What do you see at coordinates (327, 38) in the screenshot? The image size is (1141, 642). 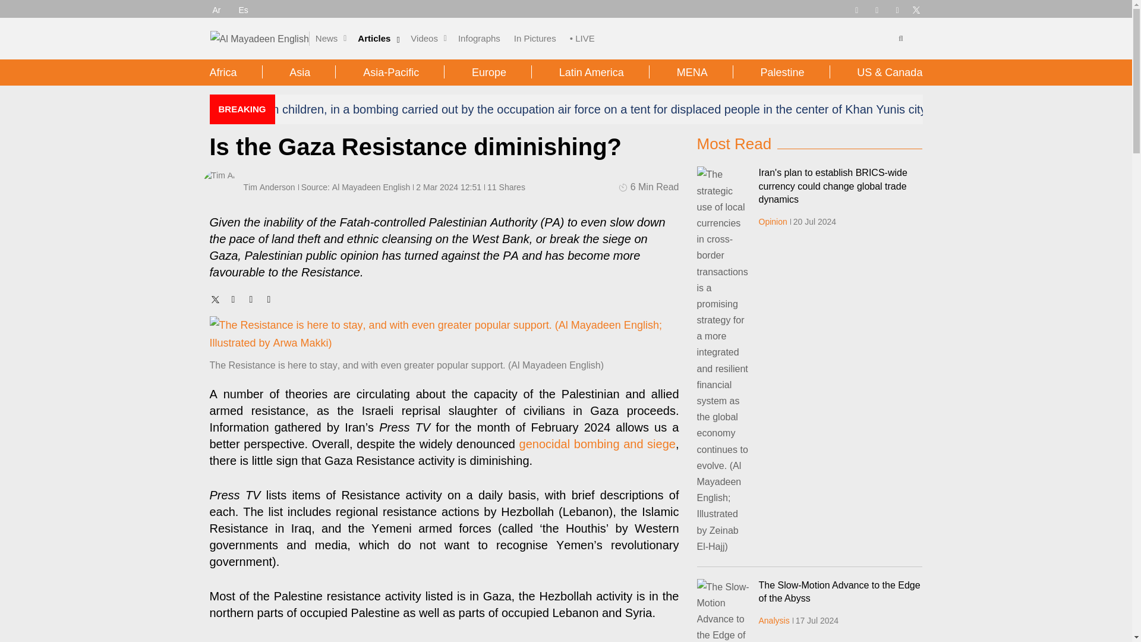 I see `News` at bounding box center [327, 38].